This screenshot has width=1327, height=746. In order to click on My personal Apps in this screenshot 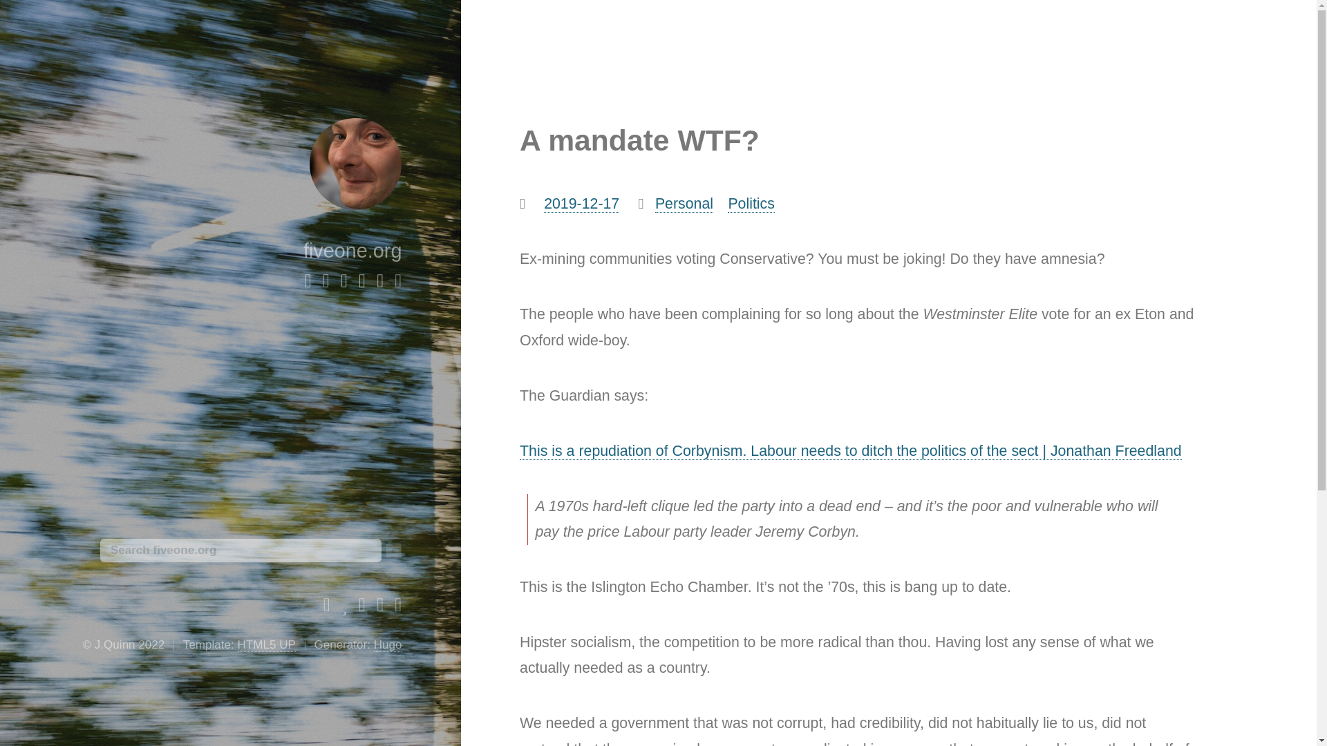, I will do `click(398, 606)`.